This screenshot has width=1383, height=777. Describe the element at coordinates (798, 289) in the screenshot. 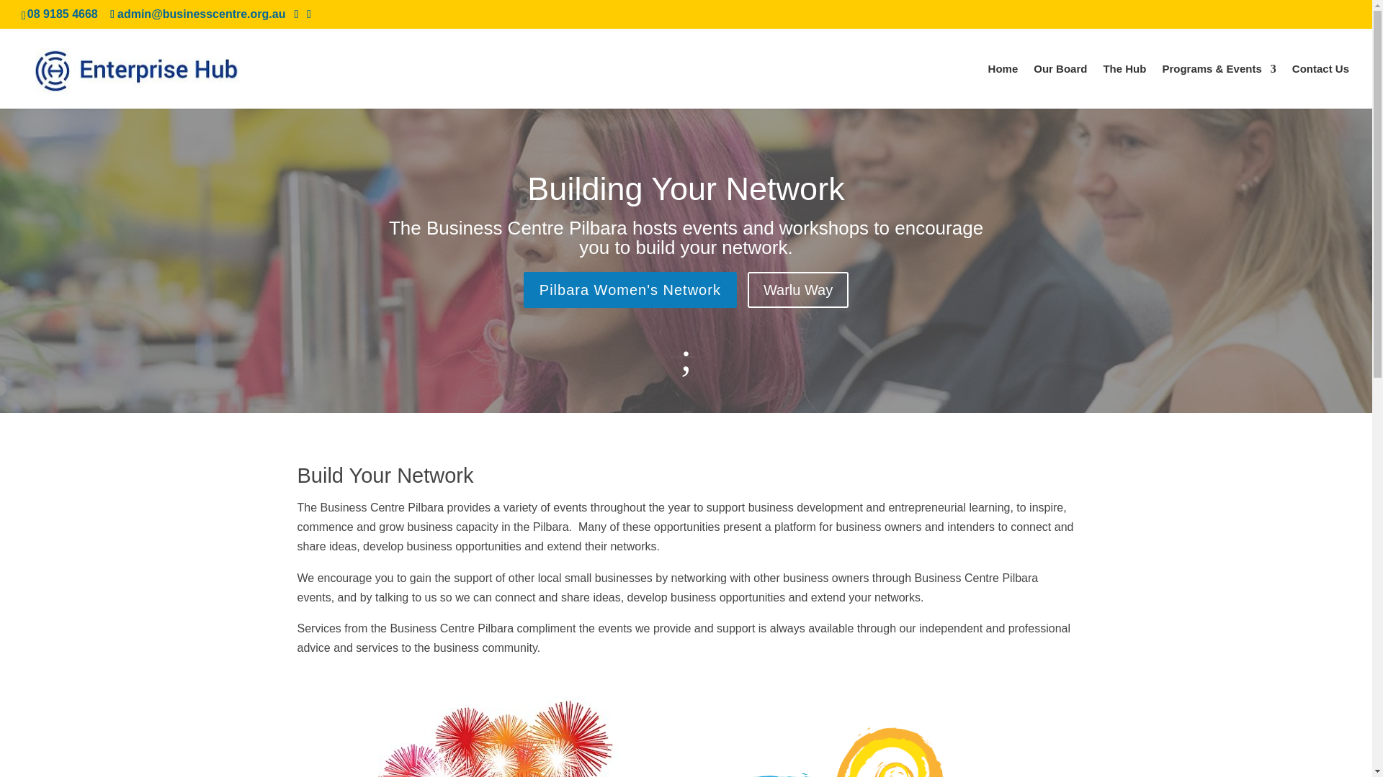

I see `Warlu Way` at that location.